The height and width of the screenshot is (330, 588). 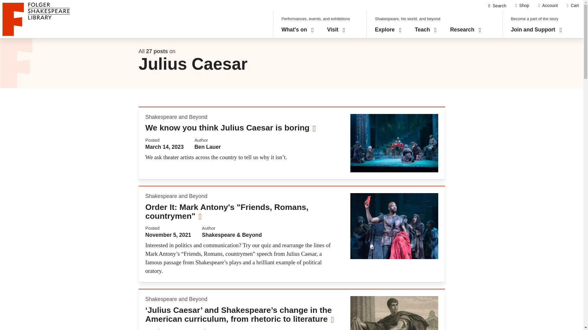 What do you see at coordinates (497, 5) in the screenshot?
I see `Folger Shakespeare Library - Home` at bounding box center [497, 5].